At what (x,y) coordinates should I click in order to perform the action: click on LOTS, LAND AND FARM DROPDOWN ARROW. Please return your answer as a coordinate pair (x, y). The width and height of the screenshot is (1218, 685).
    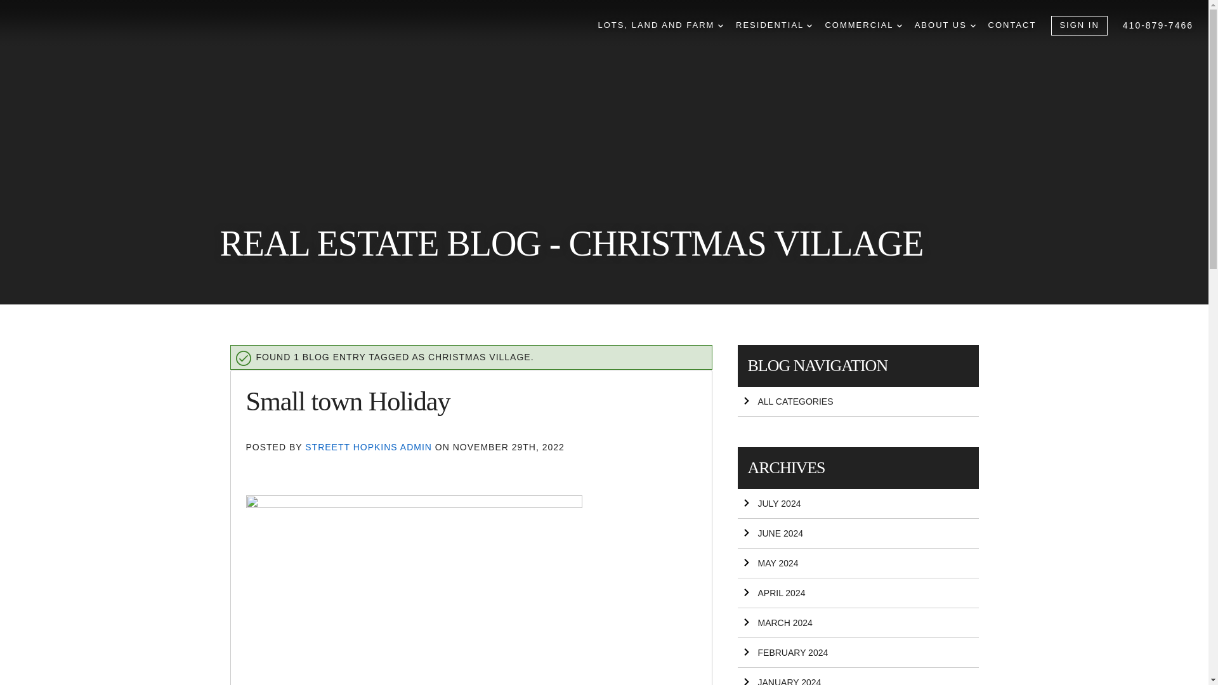
    Looking at the image, I should click on (660, 25).